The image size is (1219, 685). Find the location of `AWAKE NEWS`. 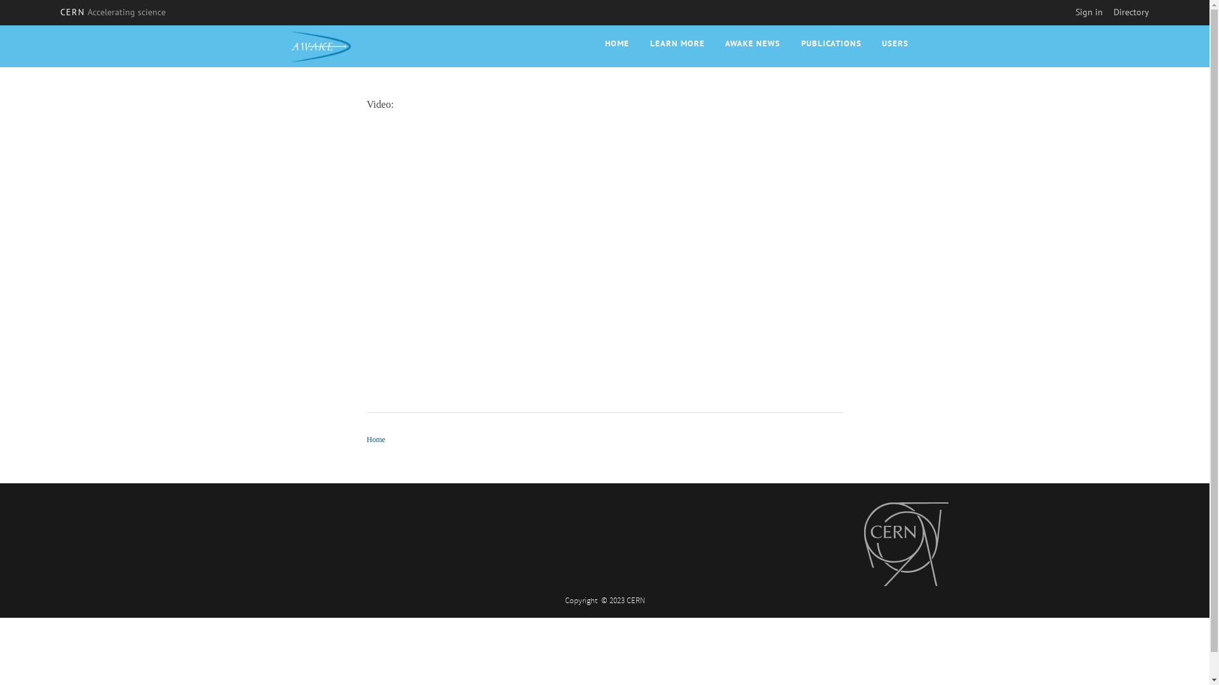

AWAKE NEWS is located at coordinates (753, 43).